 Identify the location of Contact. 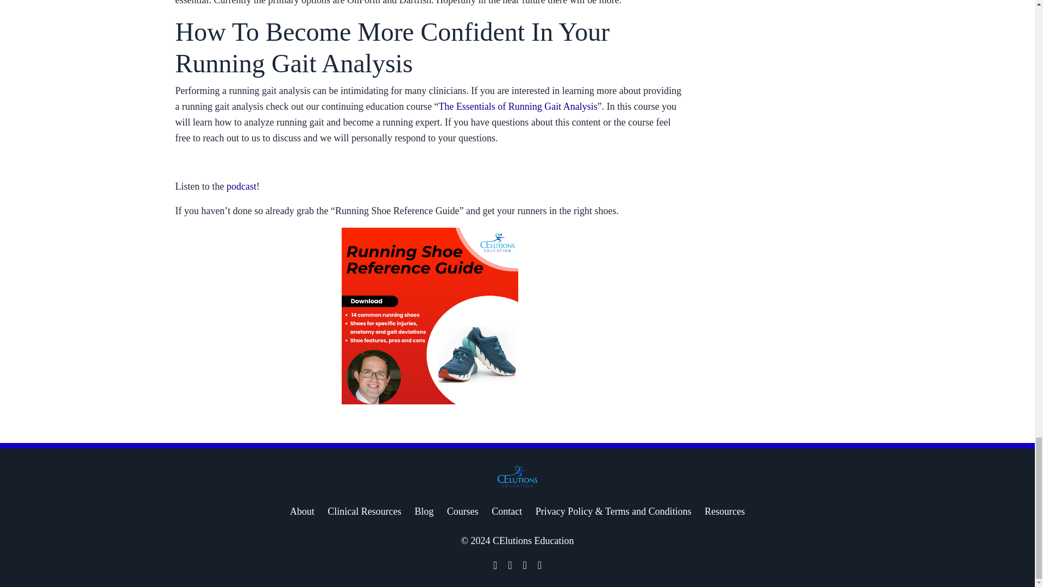
(506, 511).